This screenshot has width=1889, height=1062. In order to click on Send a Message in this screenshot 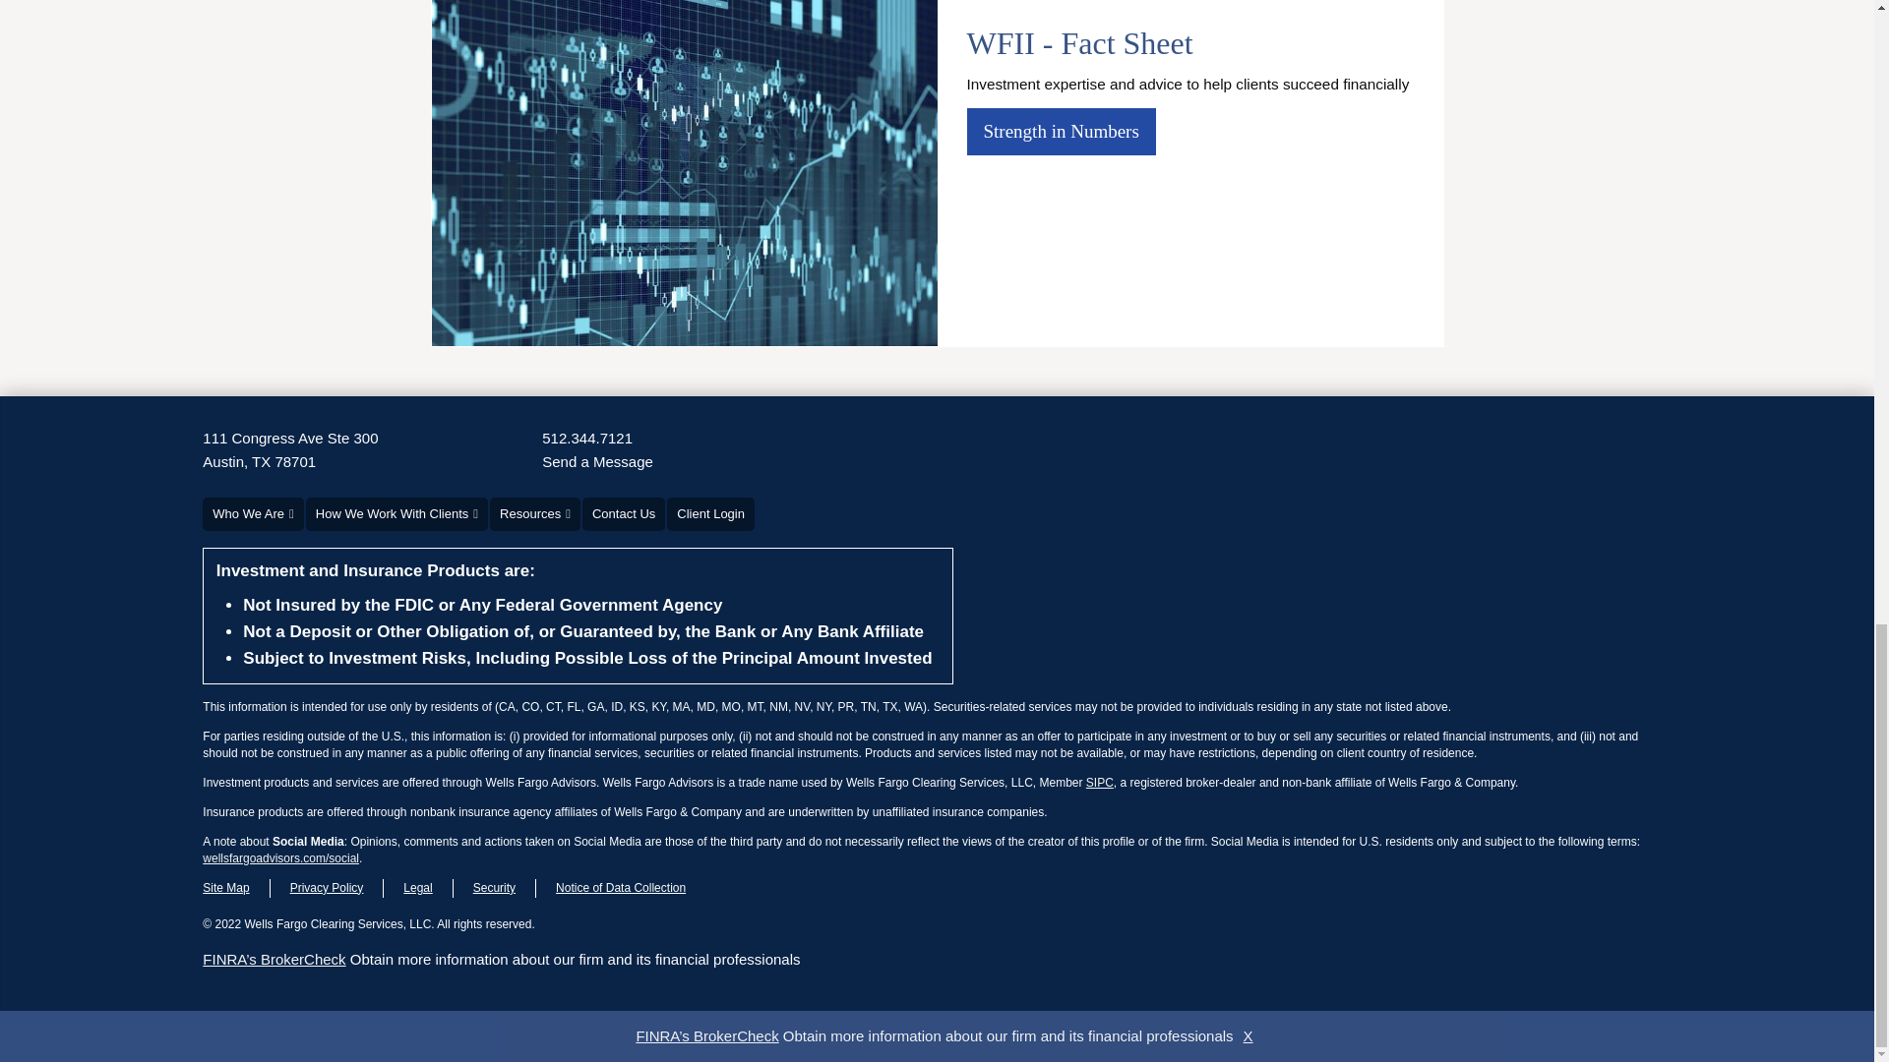, I will do `click(1060, 130)`.